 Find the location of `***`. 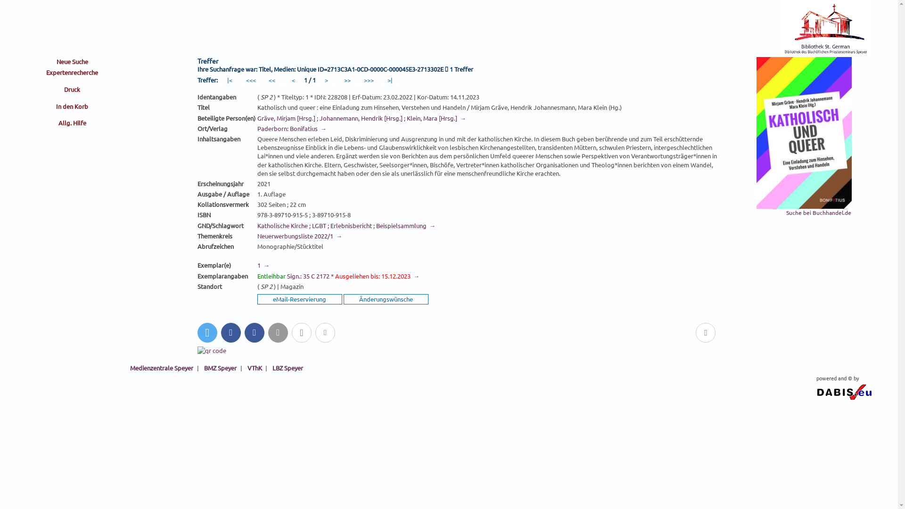

*** is located at coordinates (256, 184).